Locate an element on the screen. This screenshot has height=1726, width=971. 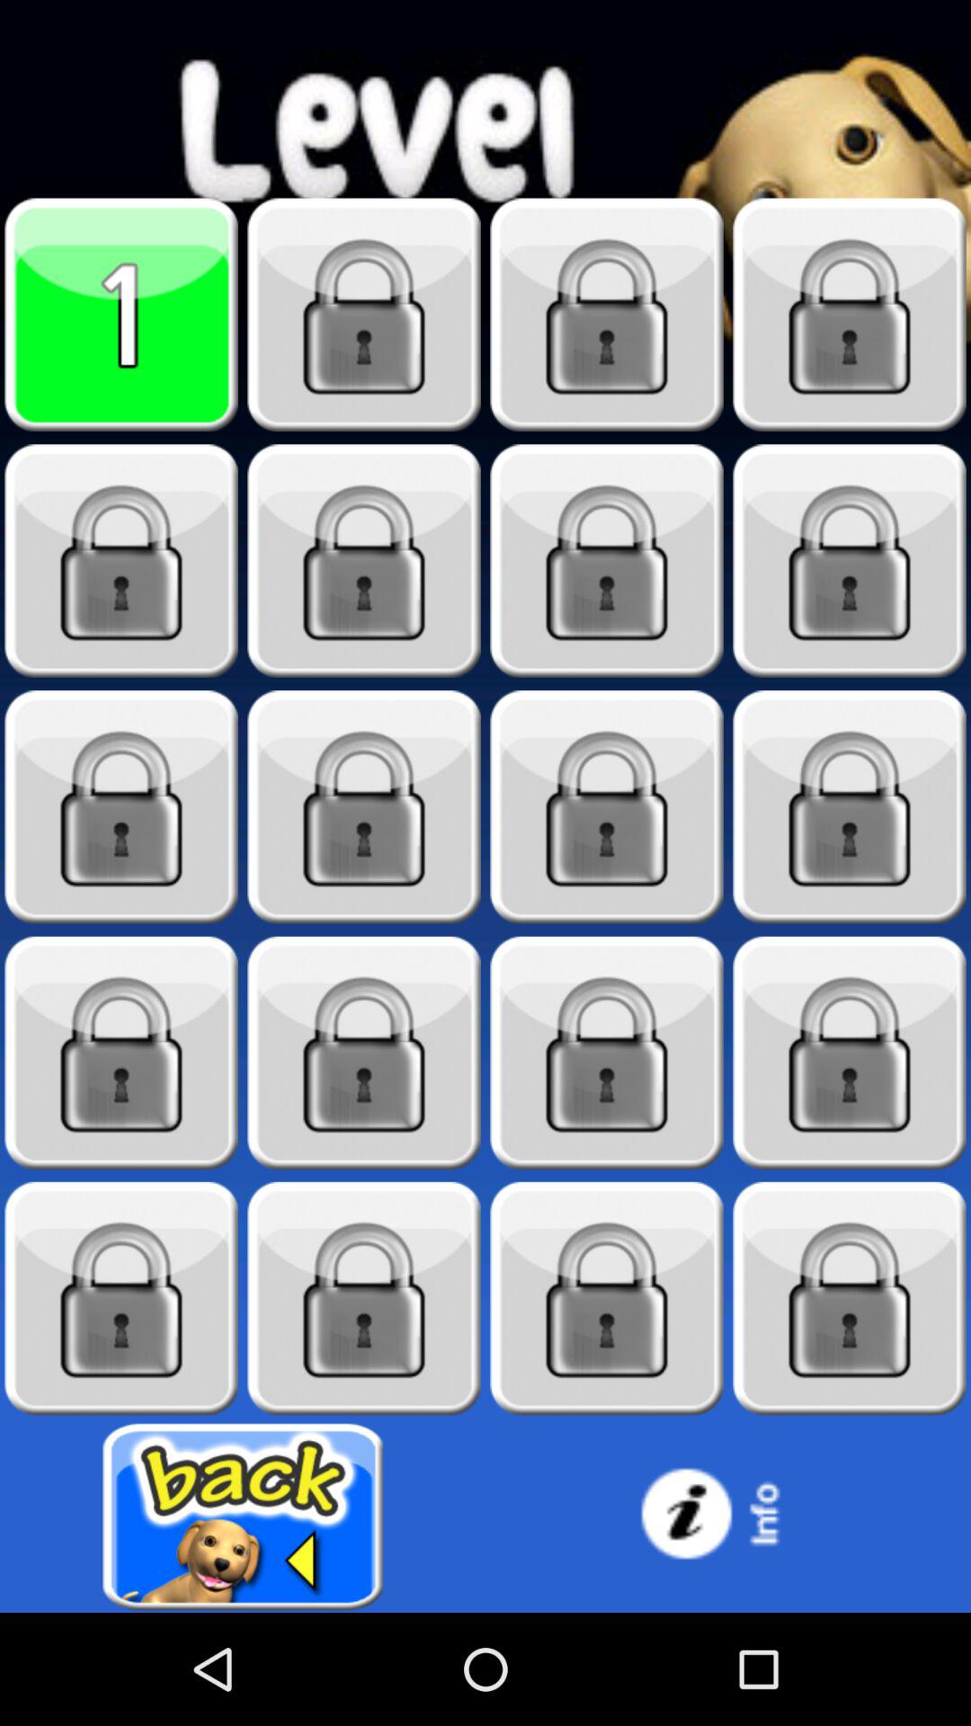
unlock level13 is located at coordinates (121, 1054).